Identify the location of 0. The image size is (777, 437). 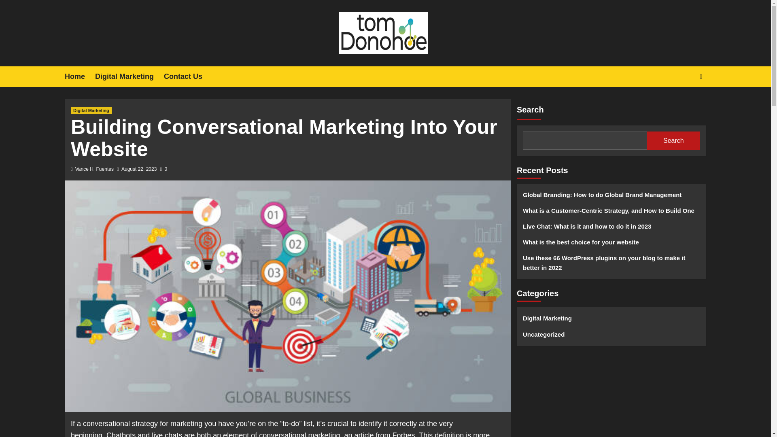
(163, 169).